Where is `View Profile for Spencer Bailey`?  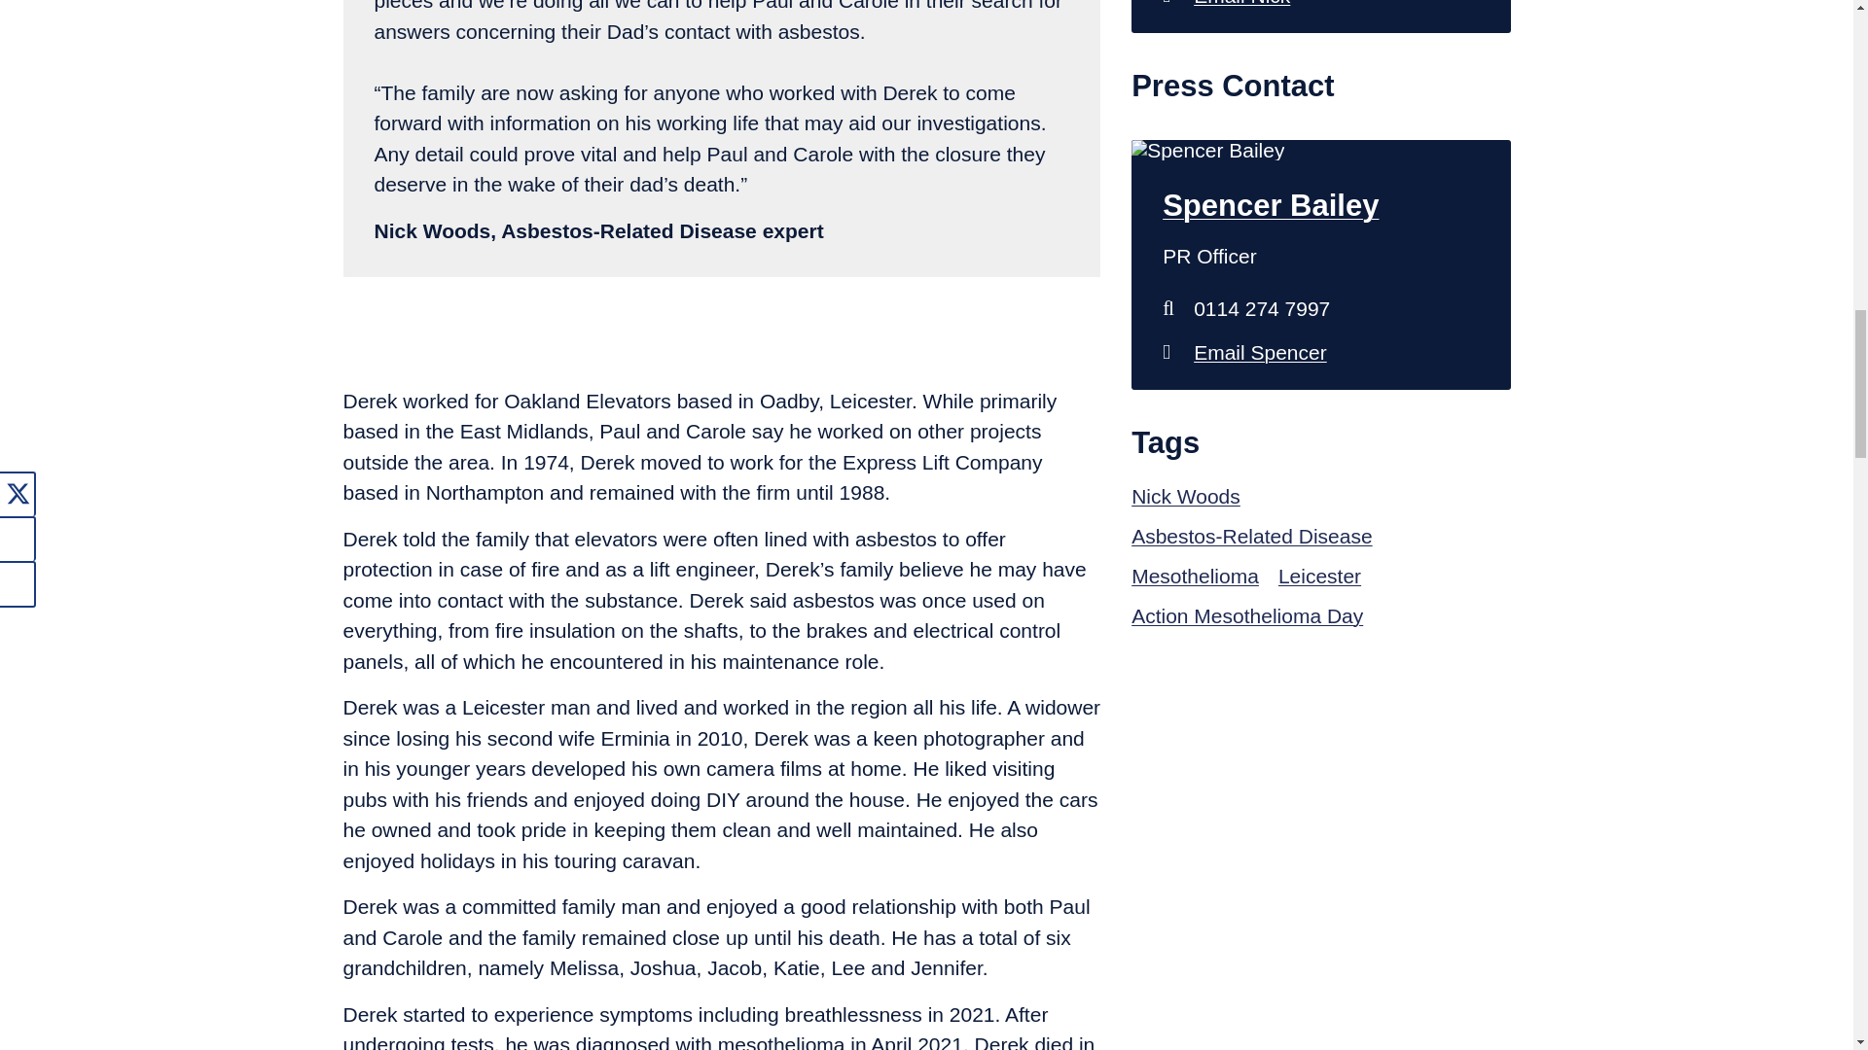 View Profile for Spencer Bailey is located at coordinates (1320, 206).